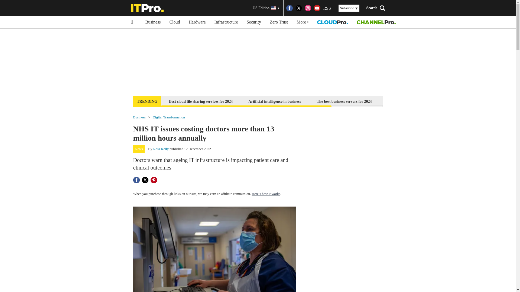  What do you see at coordinates (275, 101) in the screenshot?
I see `Artificial intelligence in business` at bounding box center [275, 101].